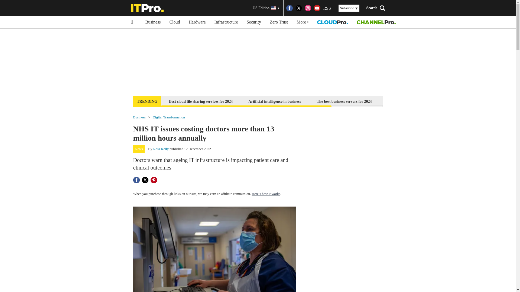  What do you see at coordinates (275, 101) in the screenshot?
I see `Artificial intelligence in business` at bounding box center [275, 101].